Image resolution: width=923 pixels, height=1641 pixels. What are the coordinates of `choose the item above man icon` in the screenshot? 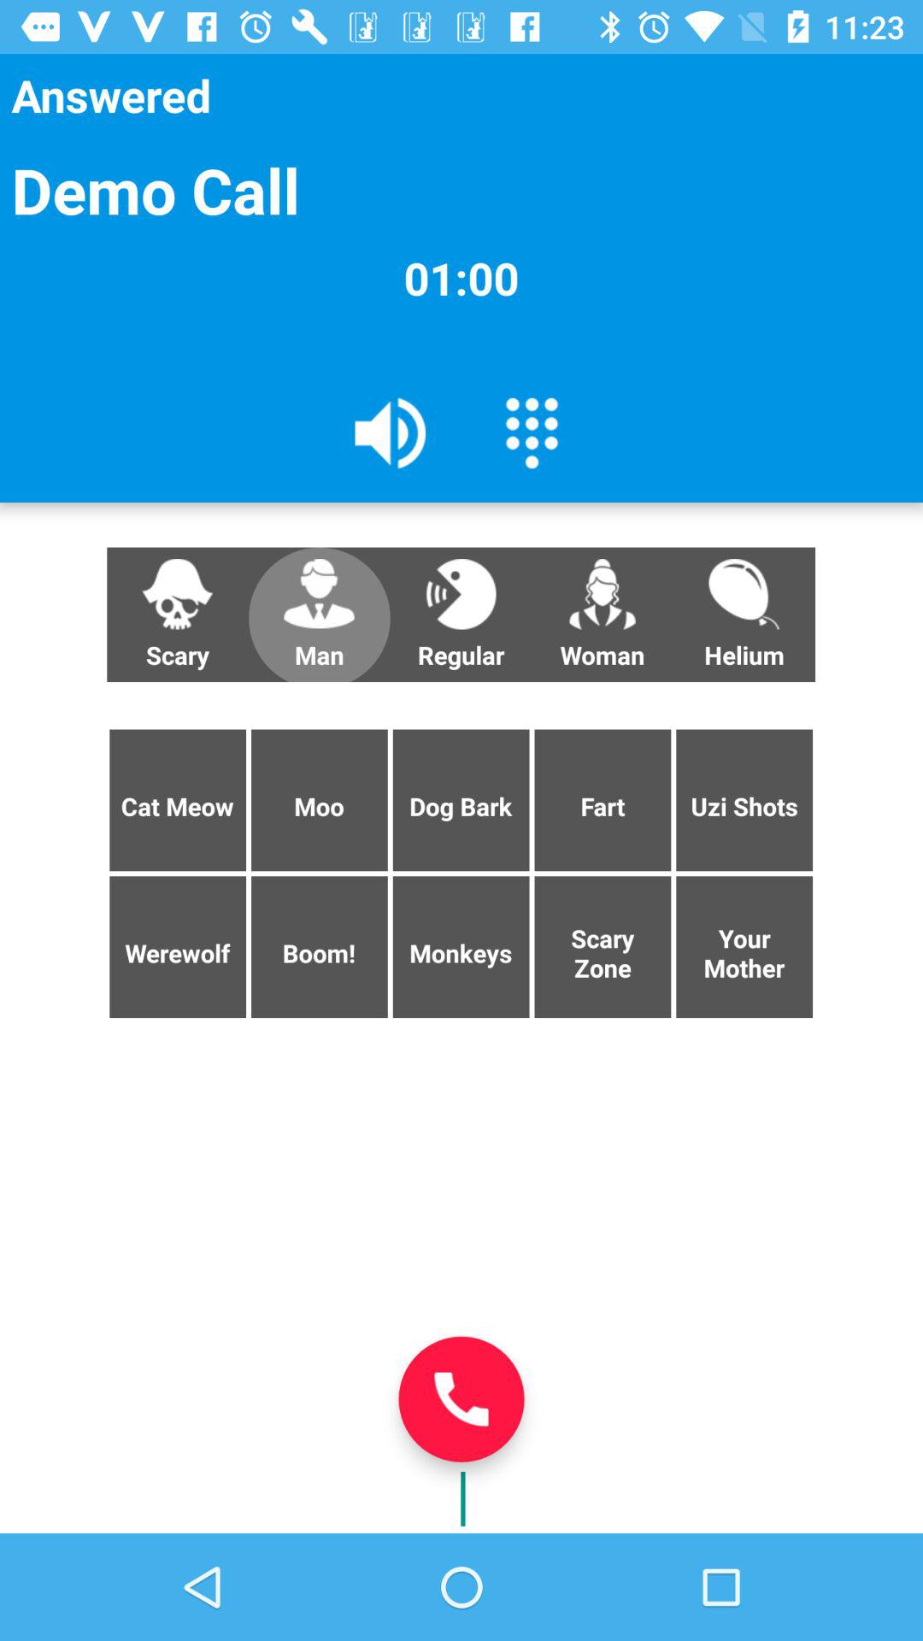 It's located at (391, 432).